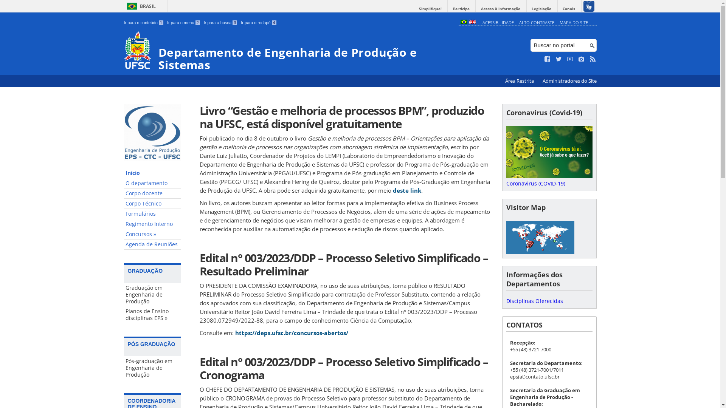 The width and height of the screenshot is (726, 408). What do you see at coordinates (549, 180) in the screenshot?
I see `Coronavirus (COVID-19)` at bounding box center [549, 180].